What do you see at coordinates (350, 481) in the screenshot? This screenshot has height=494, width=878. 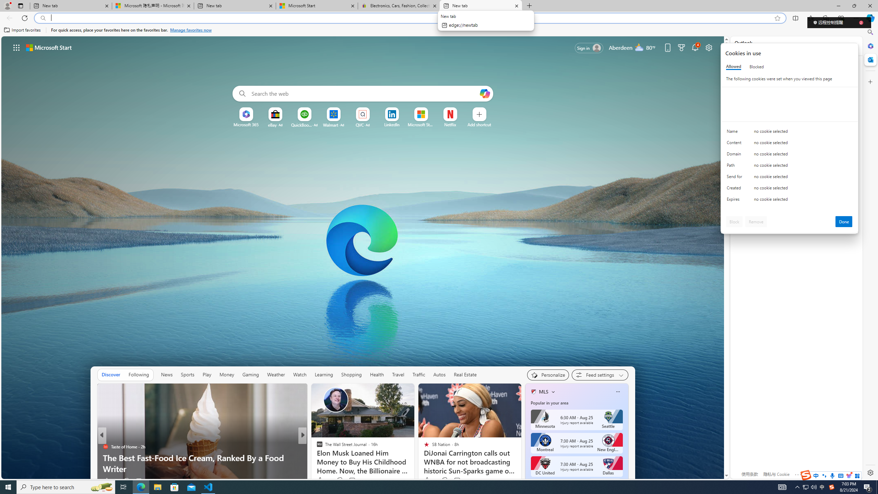 I see `View comments 247 Comment` at bounding box center [350, 481].